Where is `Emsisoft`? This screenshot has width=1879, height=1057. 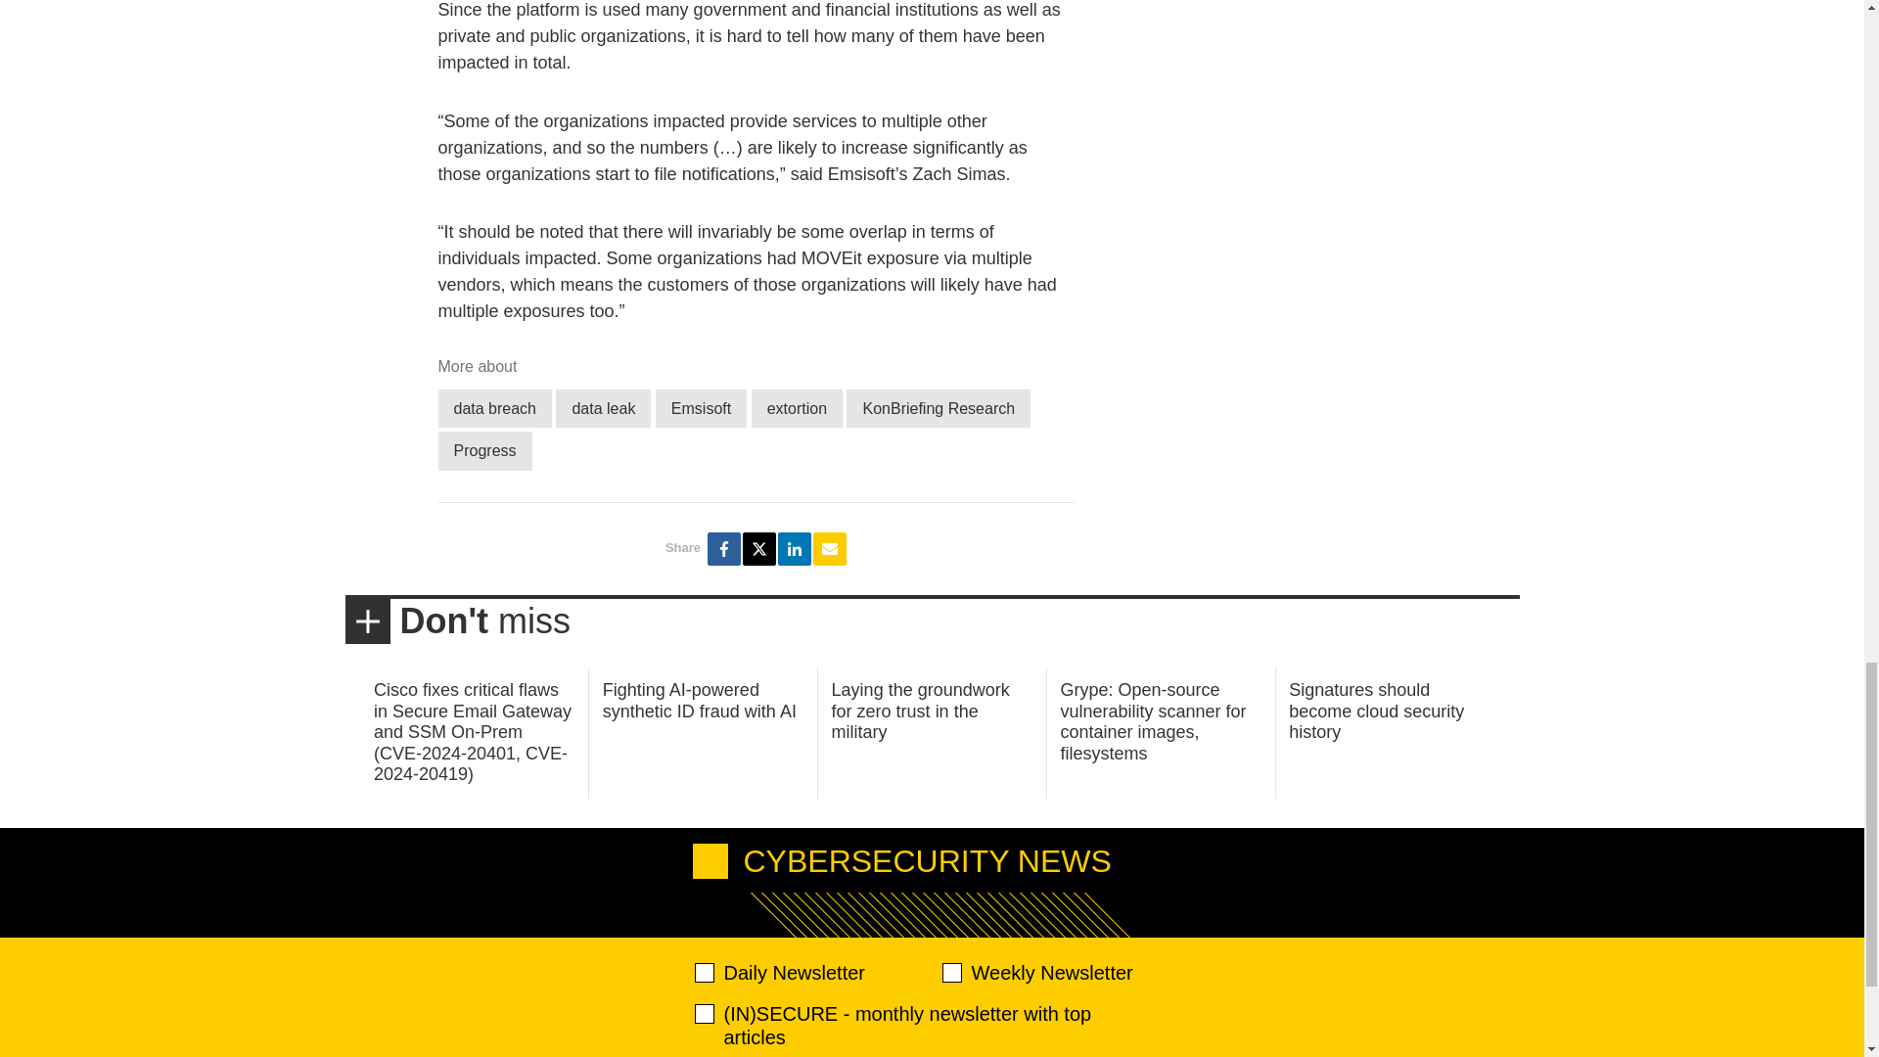
Emsisoft is located at coordinates (701, 409).